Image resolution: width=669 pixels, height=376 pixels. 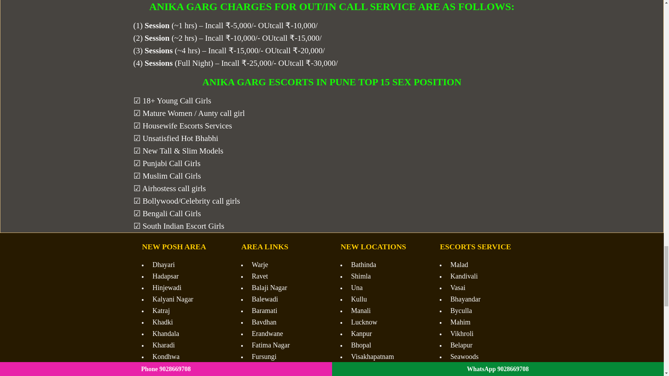 I want to click on Khandala, so click(x=185, y=334).